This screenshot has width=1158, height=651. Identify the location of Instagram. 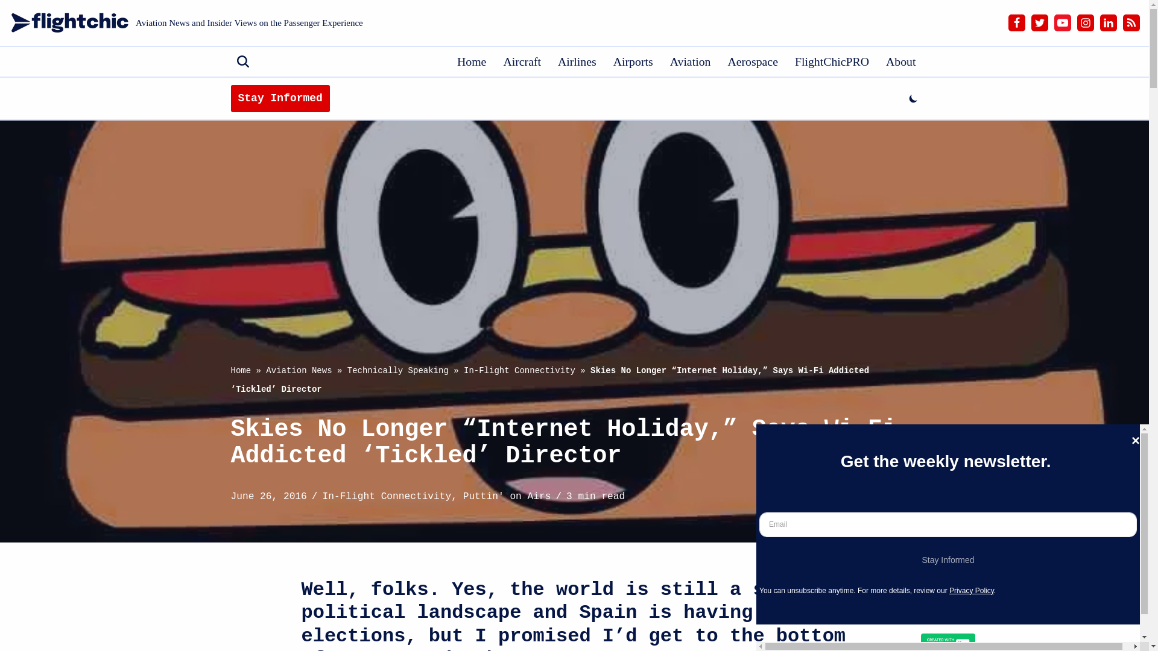
(1086, 22).